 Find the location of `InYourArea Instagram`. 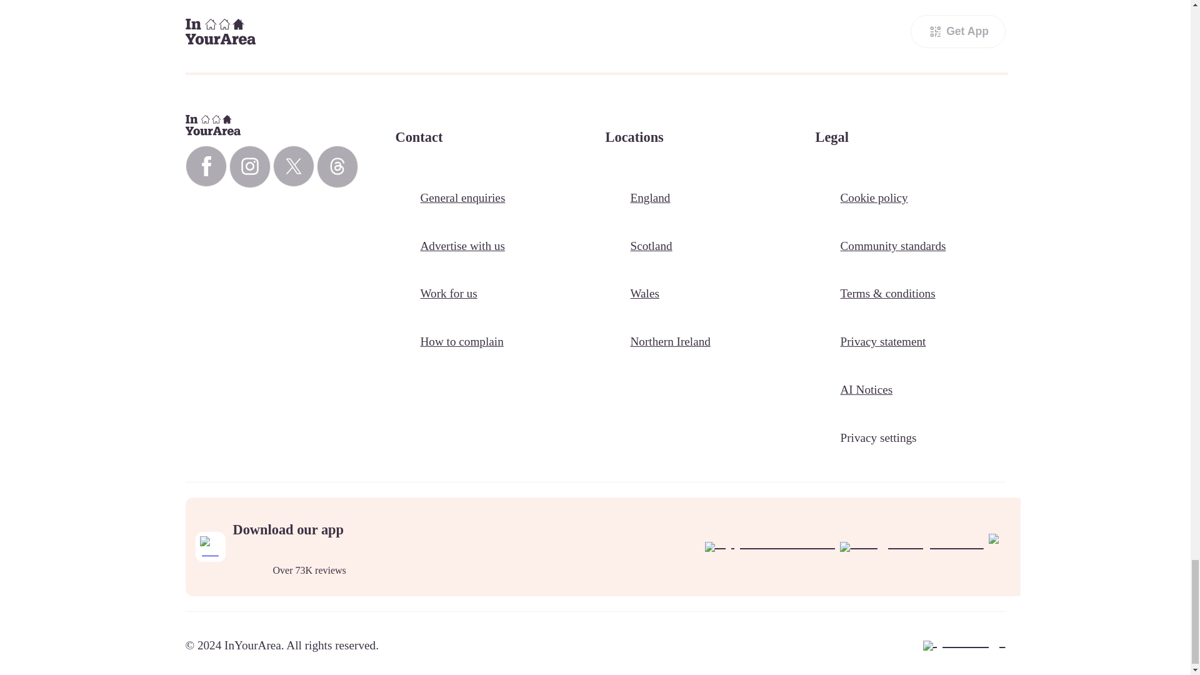

InYourArea Instagram is located at coordinates (249, 167).